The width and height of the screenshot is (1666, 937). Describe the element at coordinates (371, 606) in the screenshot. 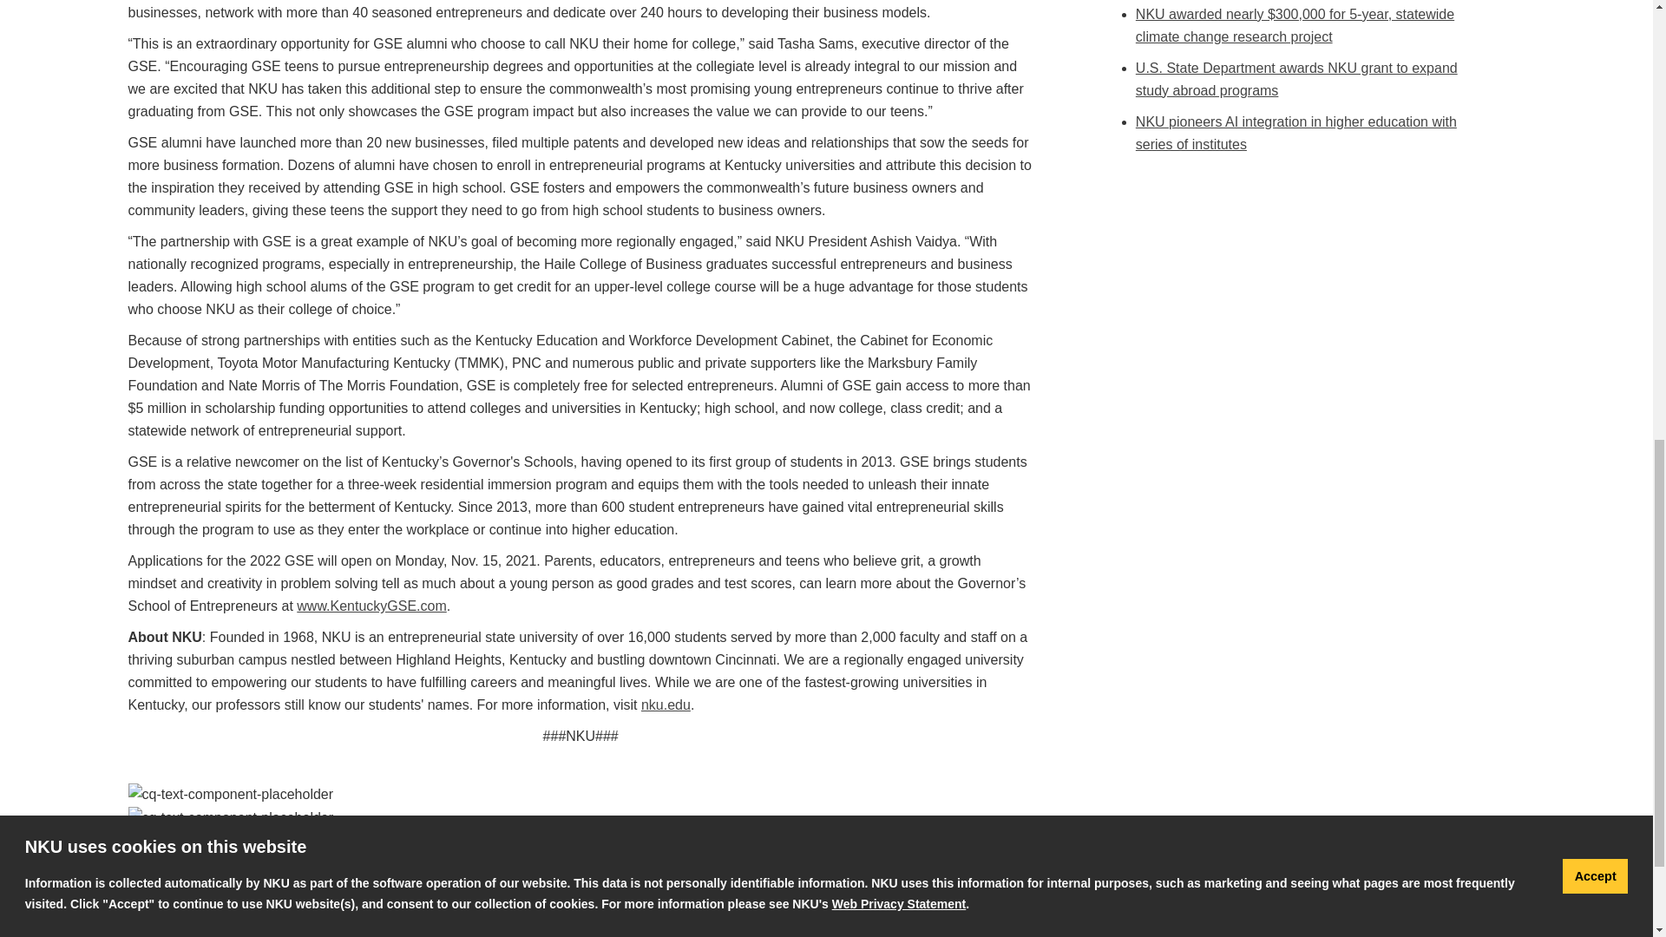

I see `www.KentuckyGSE.com` at that location.